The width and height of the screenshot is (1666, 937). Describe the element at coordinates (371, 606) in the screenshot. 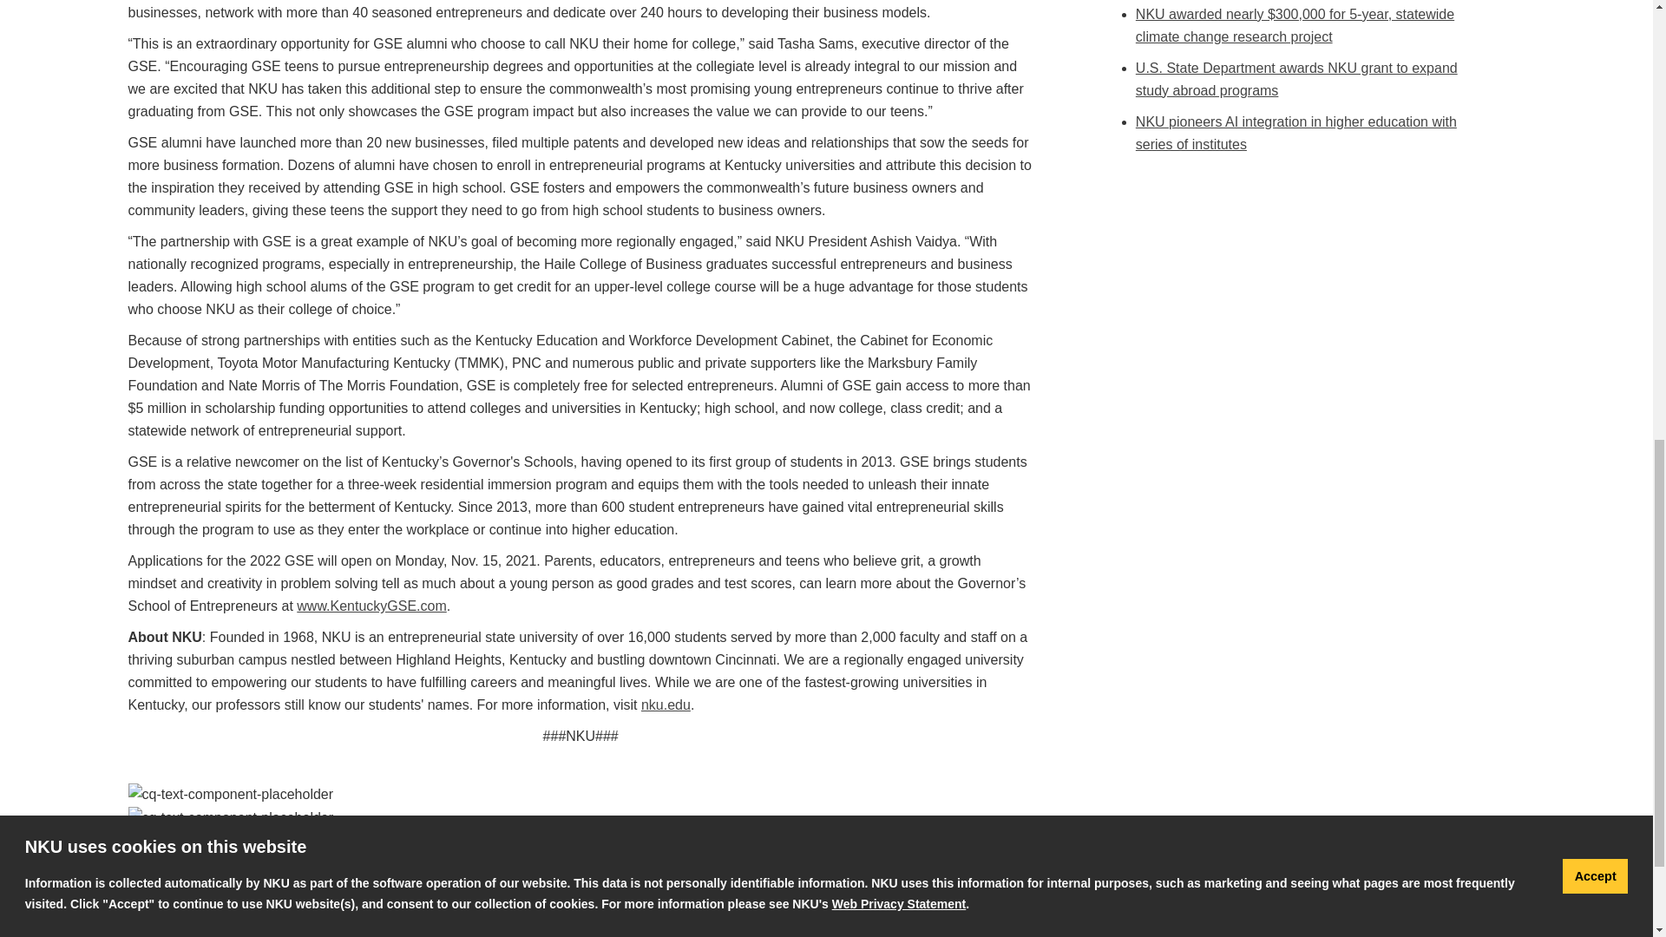

I see `www.KentuckyGSE.com` at that location.